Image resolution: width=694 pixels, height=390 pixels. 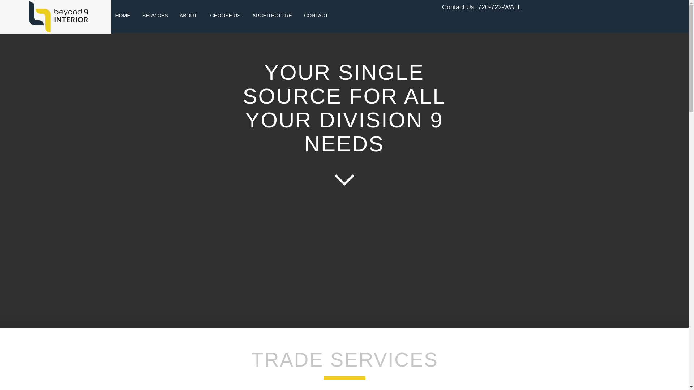 I want to click on ABOUT, so click(x=188, y=15).